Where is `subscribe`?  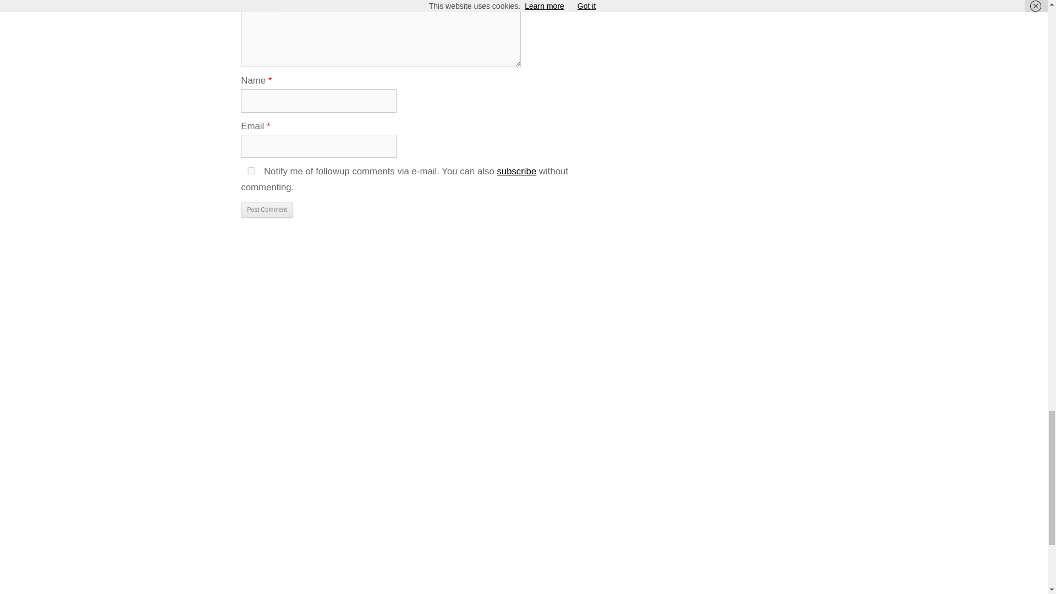
subscribe is located at coordinates (516, 171).